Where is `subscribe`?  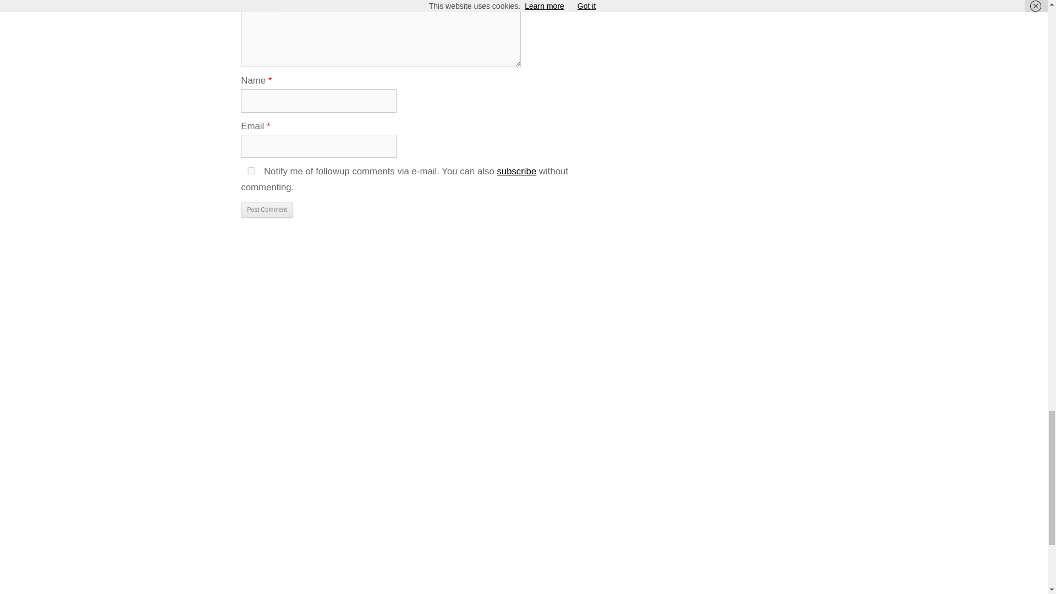
subscribe is located at coordinates (516, 171).